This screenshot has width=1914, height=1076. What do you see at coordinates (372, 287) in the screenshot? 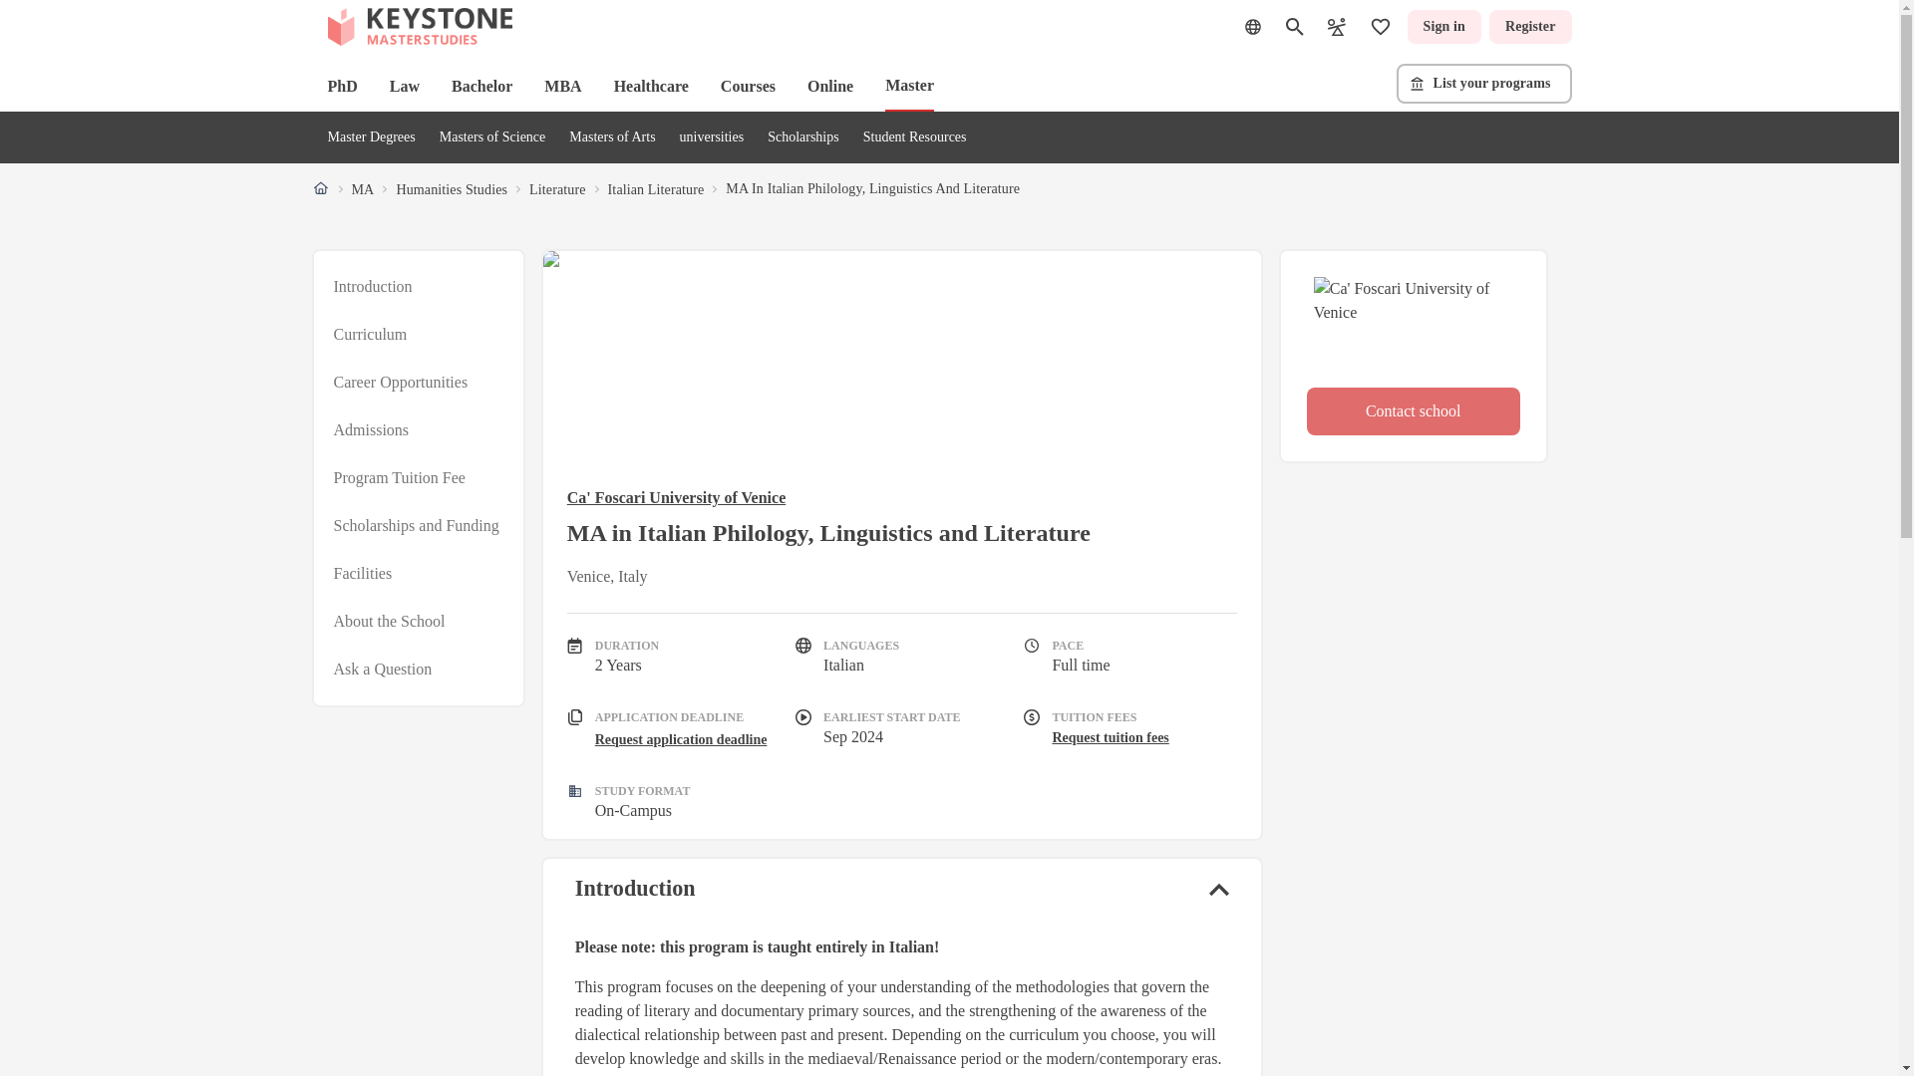
I see `Introduction` at bounding box center [372, 287].